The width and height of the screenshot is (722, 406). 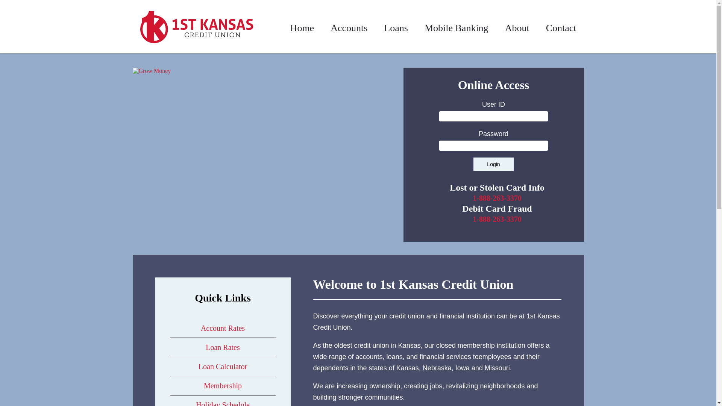 I want to click on Accounts, so click(x=349, y=28).